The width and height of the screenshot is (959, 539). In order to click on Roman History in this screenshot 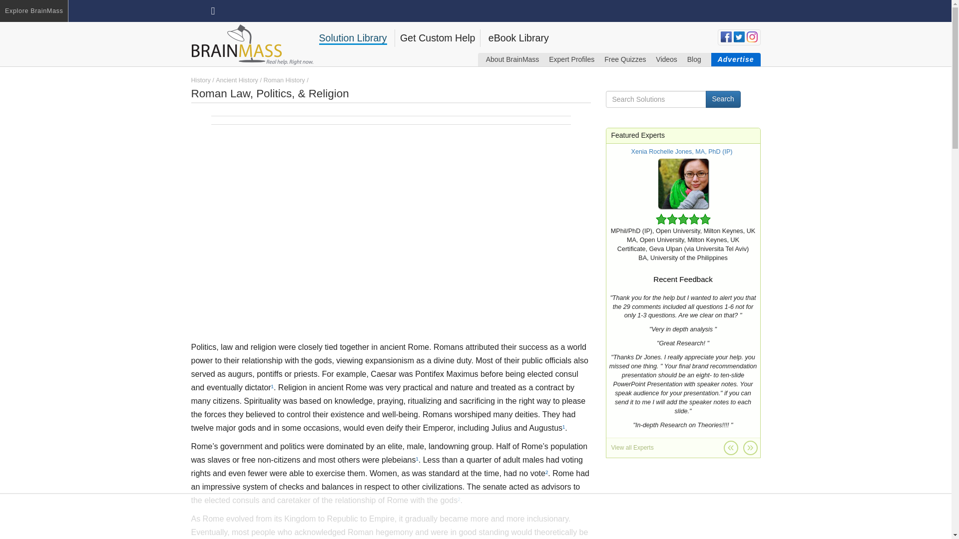, I will do `click(284, 80)`.